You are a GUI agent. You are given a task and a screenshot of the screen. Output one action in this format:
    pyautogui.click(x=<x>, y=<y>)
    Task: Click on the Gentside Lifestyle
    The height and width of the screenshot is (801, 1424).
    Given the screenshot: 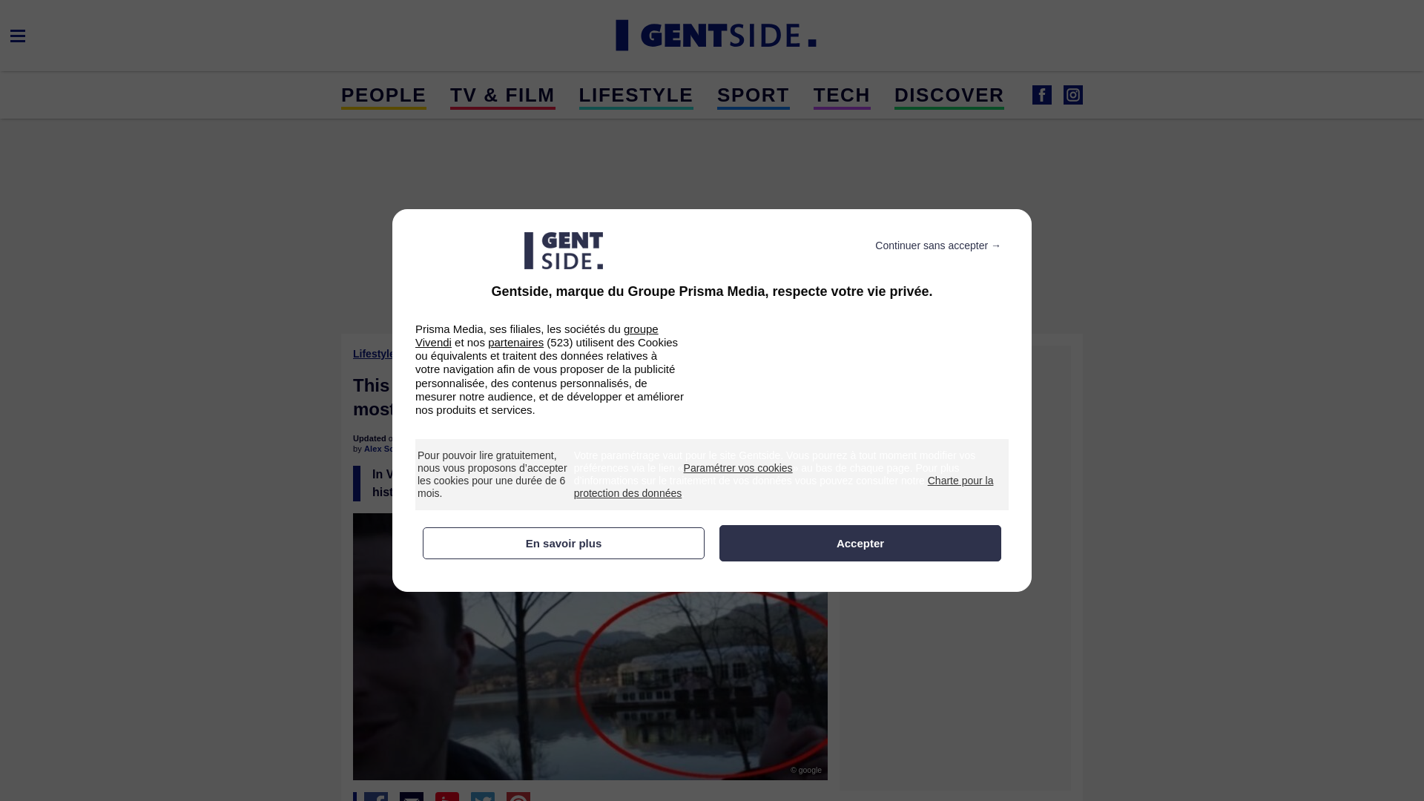 What is the action you would take?
    pyautogui.click(x=1042, y=95)
    